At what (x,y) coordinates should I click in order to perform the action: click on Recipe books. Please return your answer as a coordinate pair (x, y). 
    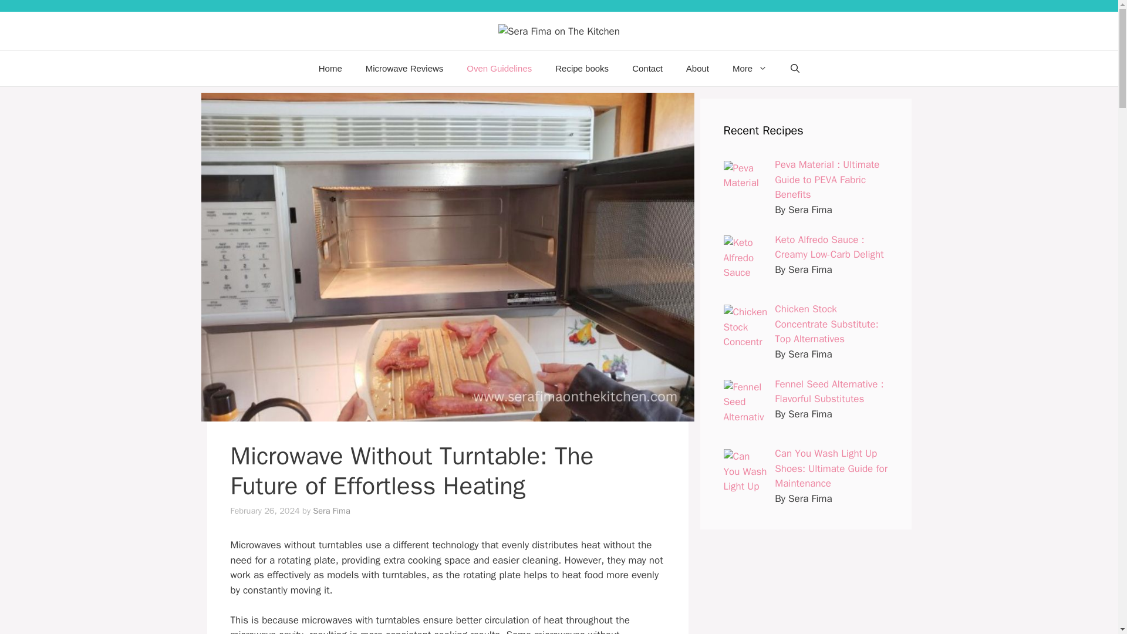
    Looking at the image, I should click on (582, 68).